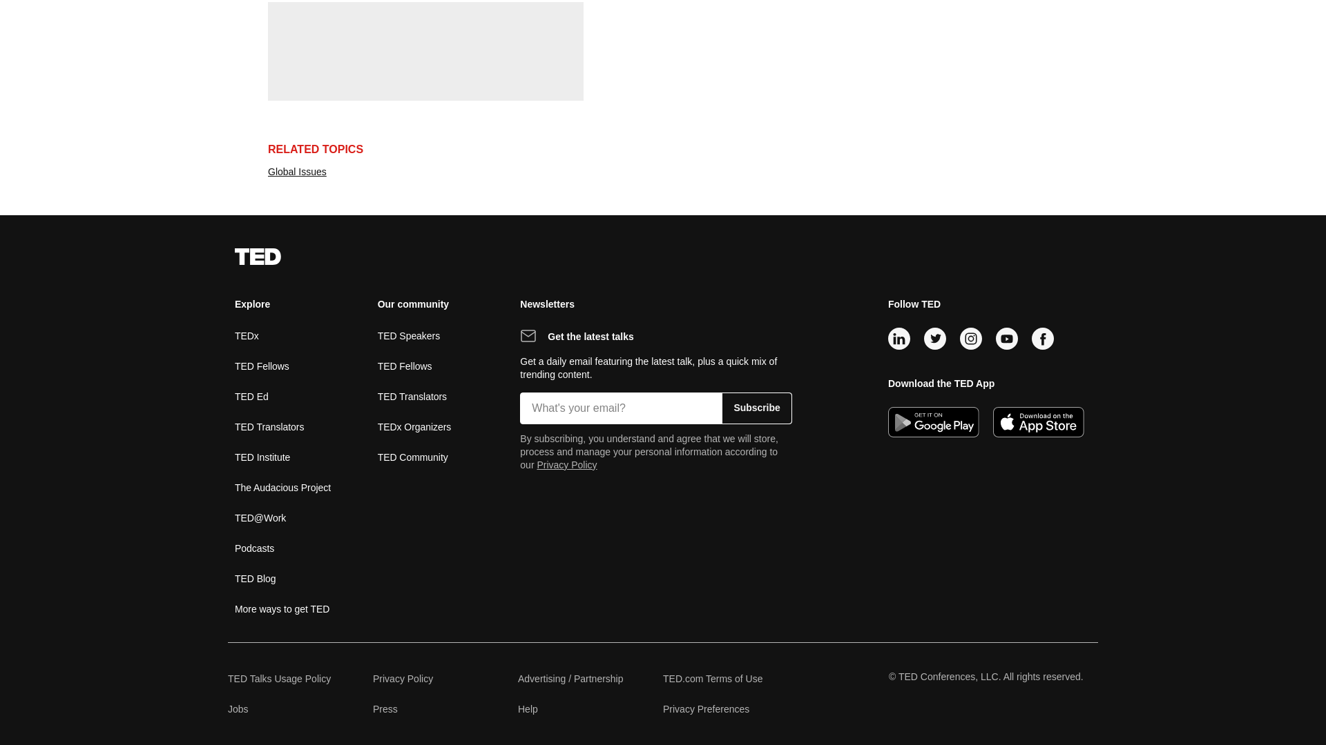 The height and width of the screenshot is (745, 1326). Describe the element at coordinates (254, 548) in the screenshot. I see `TEDx` at that location.